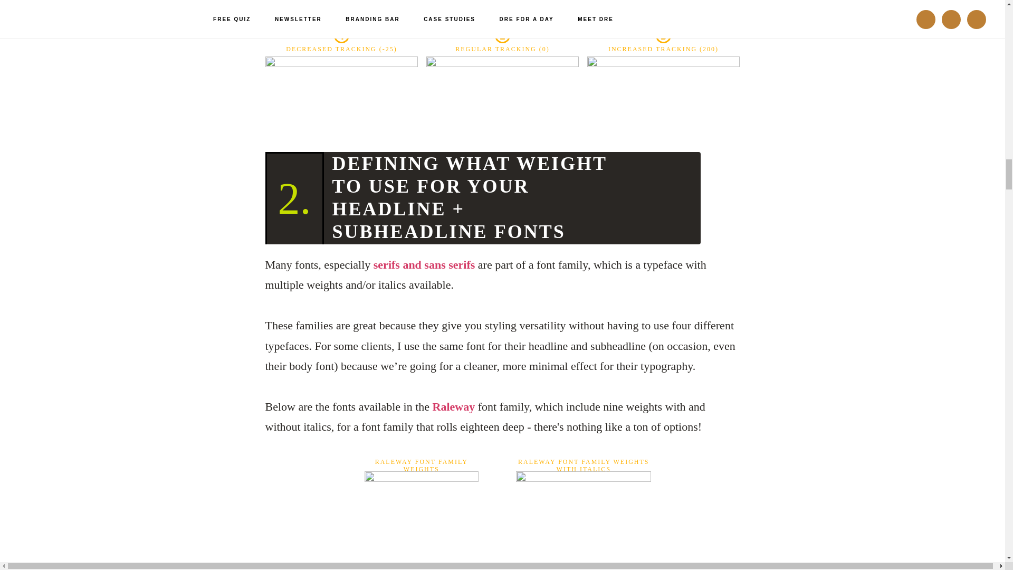  Describe the element at coordinates (503, 82) in the screenshot. I see `Brand Font Styling Examples-39` at that location.